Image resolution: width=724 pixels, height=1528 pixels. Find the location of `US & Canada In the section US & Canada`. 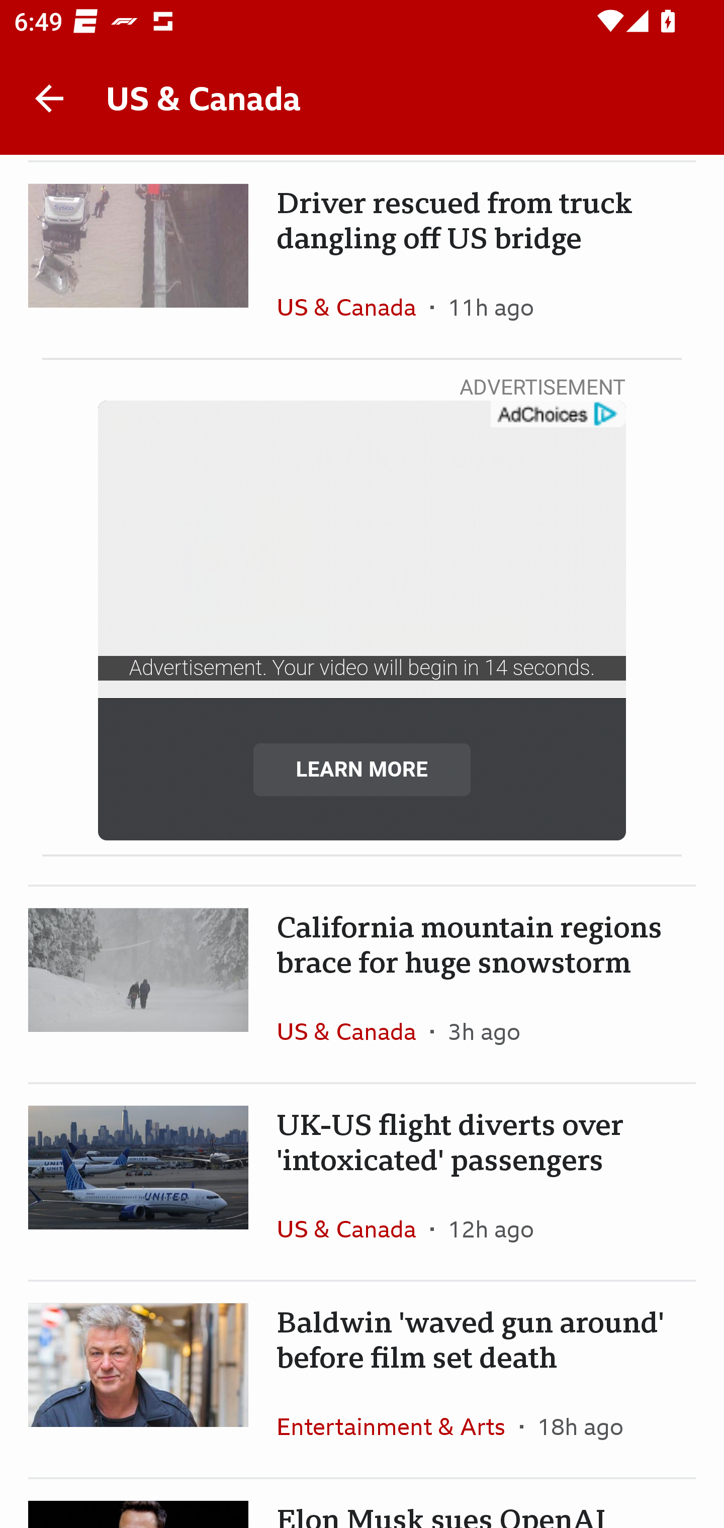

US & Canada In the section US & Canada is located at coordinates (353, 1229).